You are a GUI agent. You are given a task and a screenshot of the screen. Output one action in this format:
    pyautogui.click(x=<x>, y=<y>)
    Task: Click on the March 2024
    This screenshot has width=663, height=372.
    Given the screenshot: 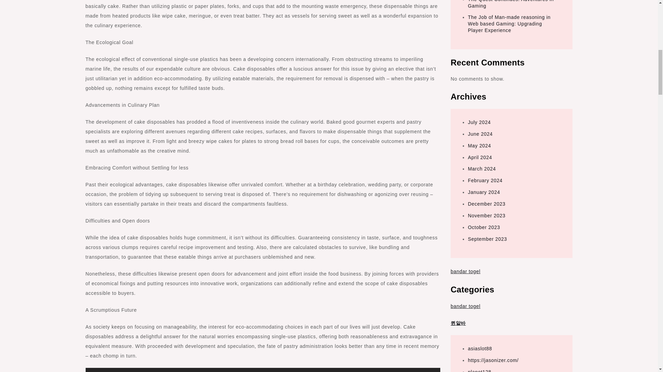 What is the action you would take?
    pyautogui.click(x=482, y=168)
    